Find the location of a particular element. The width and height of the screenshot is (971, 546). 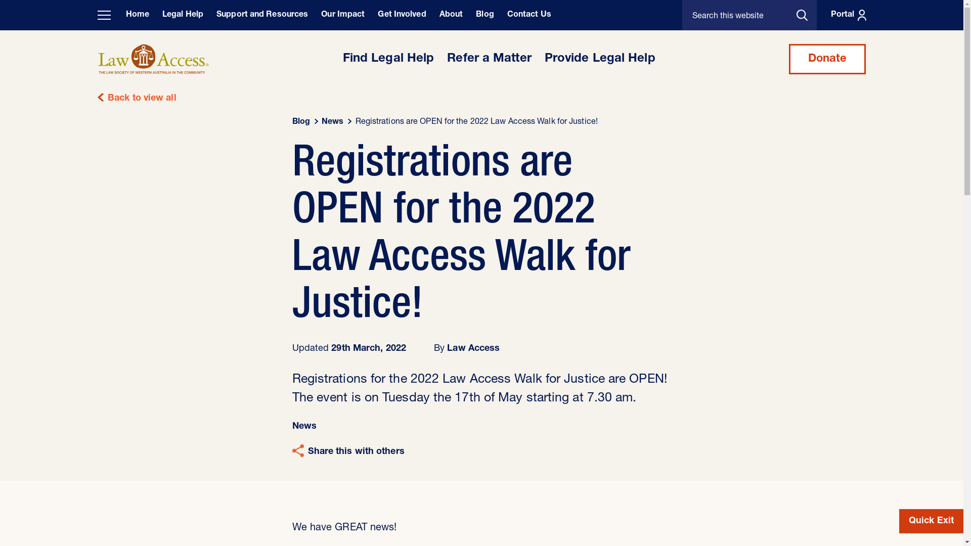

Donate is located at coordinates (827, 59).